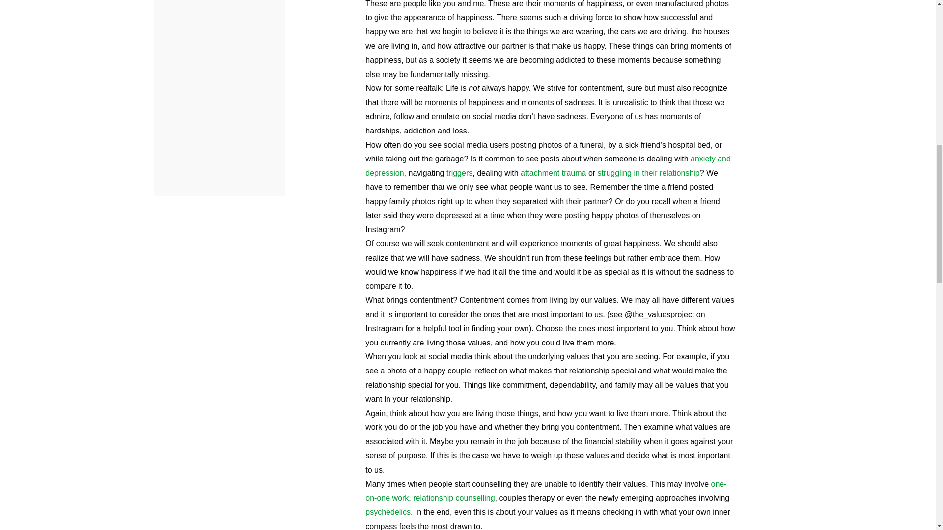 The height and width of the screenshot is (530, 943). Describe the element at coordinates (459, 173) in the screenshot. I see `triggers` at that location.